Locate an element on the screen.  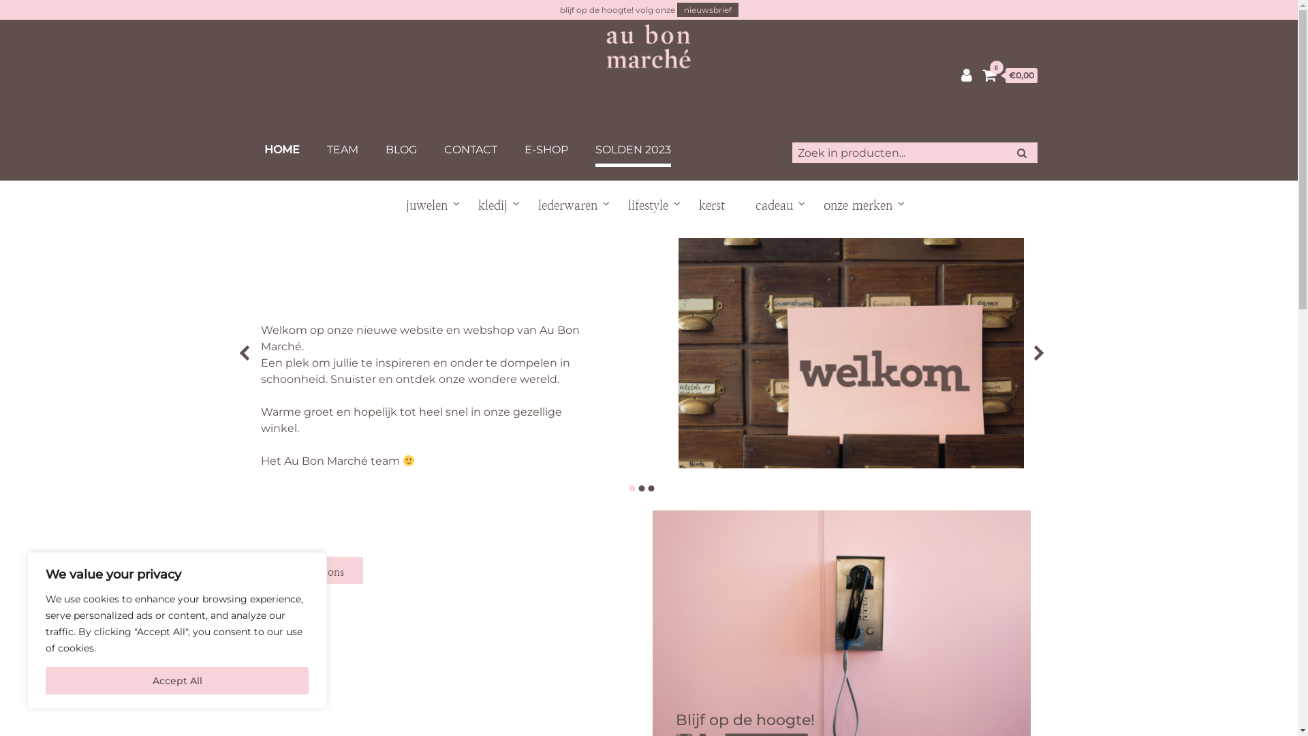
TEAM is located at coordinates (343, 150).